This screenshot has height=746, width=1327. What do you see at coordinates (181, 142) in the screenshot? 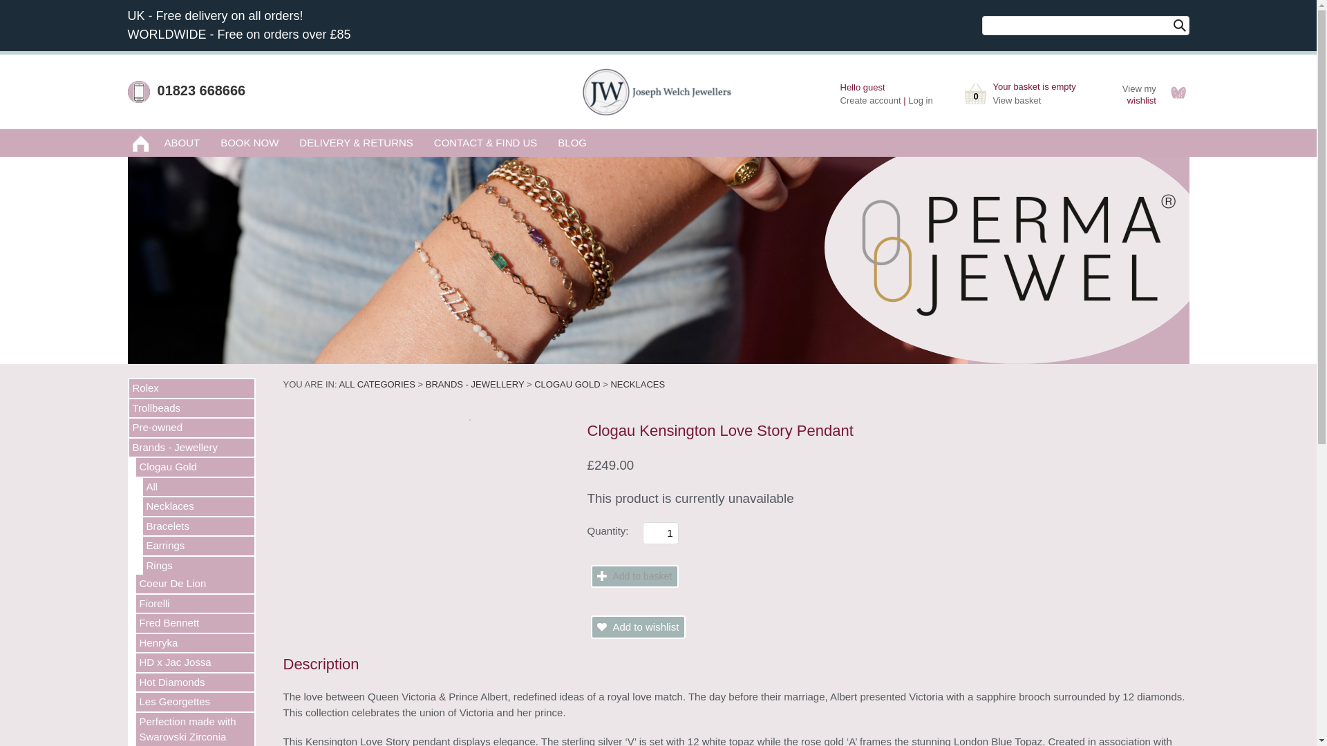
I see `ABOUT` at bounding box center [181, 142].